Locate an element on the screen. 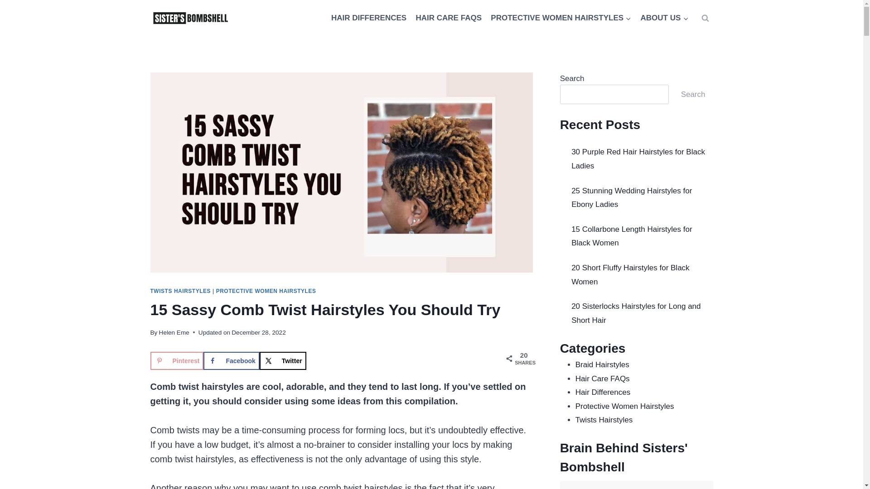 This screenshot has width=870, height=489. Save to Pinterest is located at coordinates (177, 360).